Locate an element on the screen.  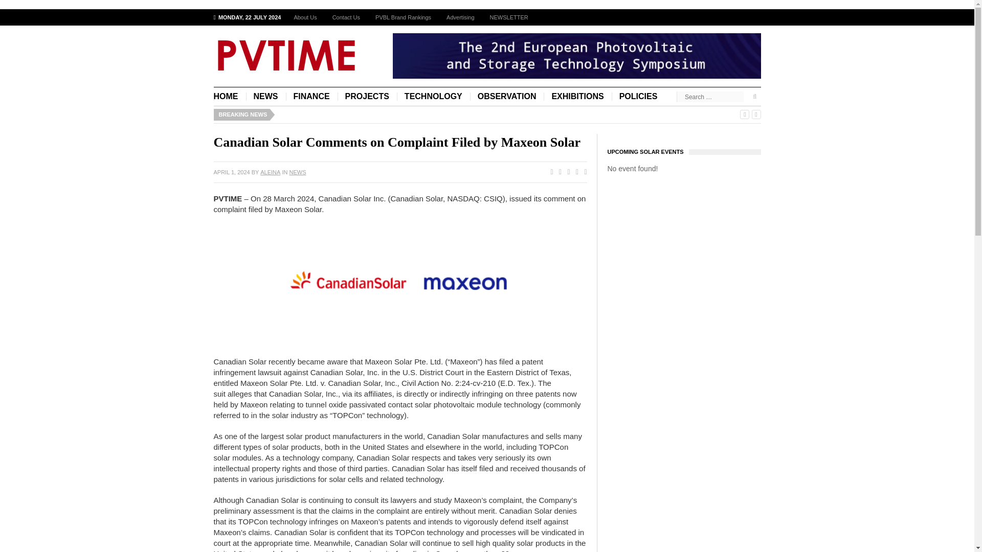
GooglePlus is located at coordinates (566, 172).